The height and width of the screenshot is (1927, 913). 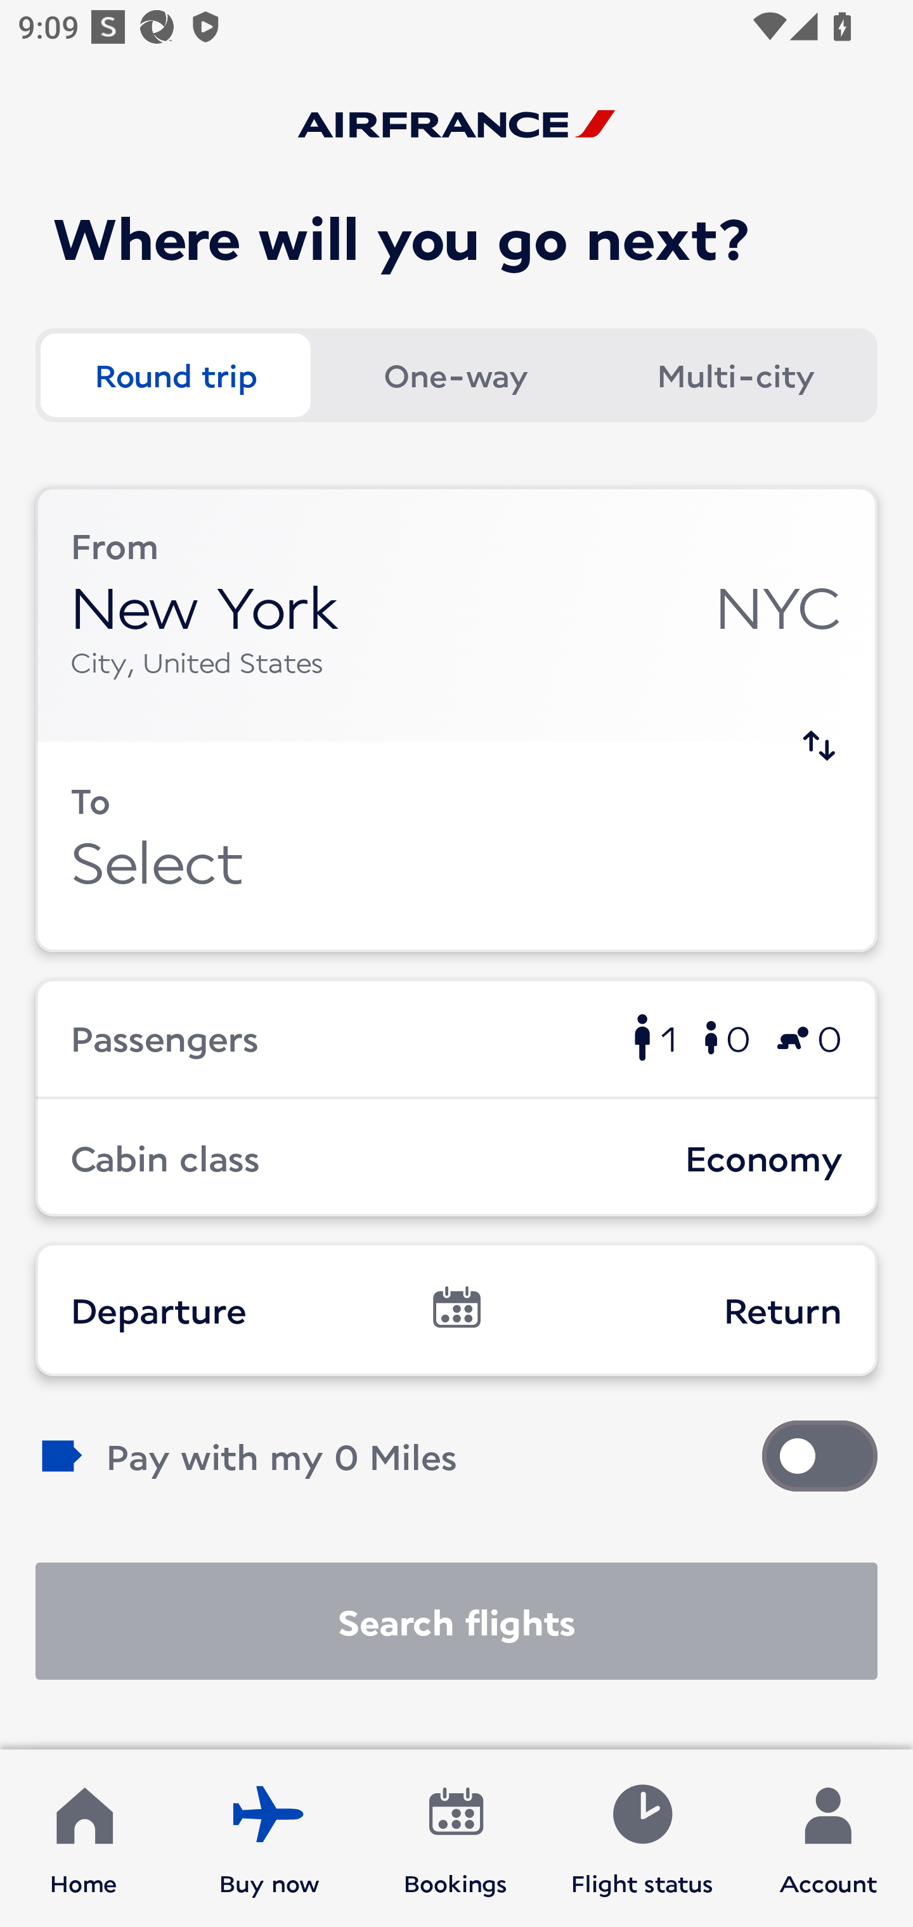 I want to click on Cabin class Economy, so click(x=456, y=1157).